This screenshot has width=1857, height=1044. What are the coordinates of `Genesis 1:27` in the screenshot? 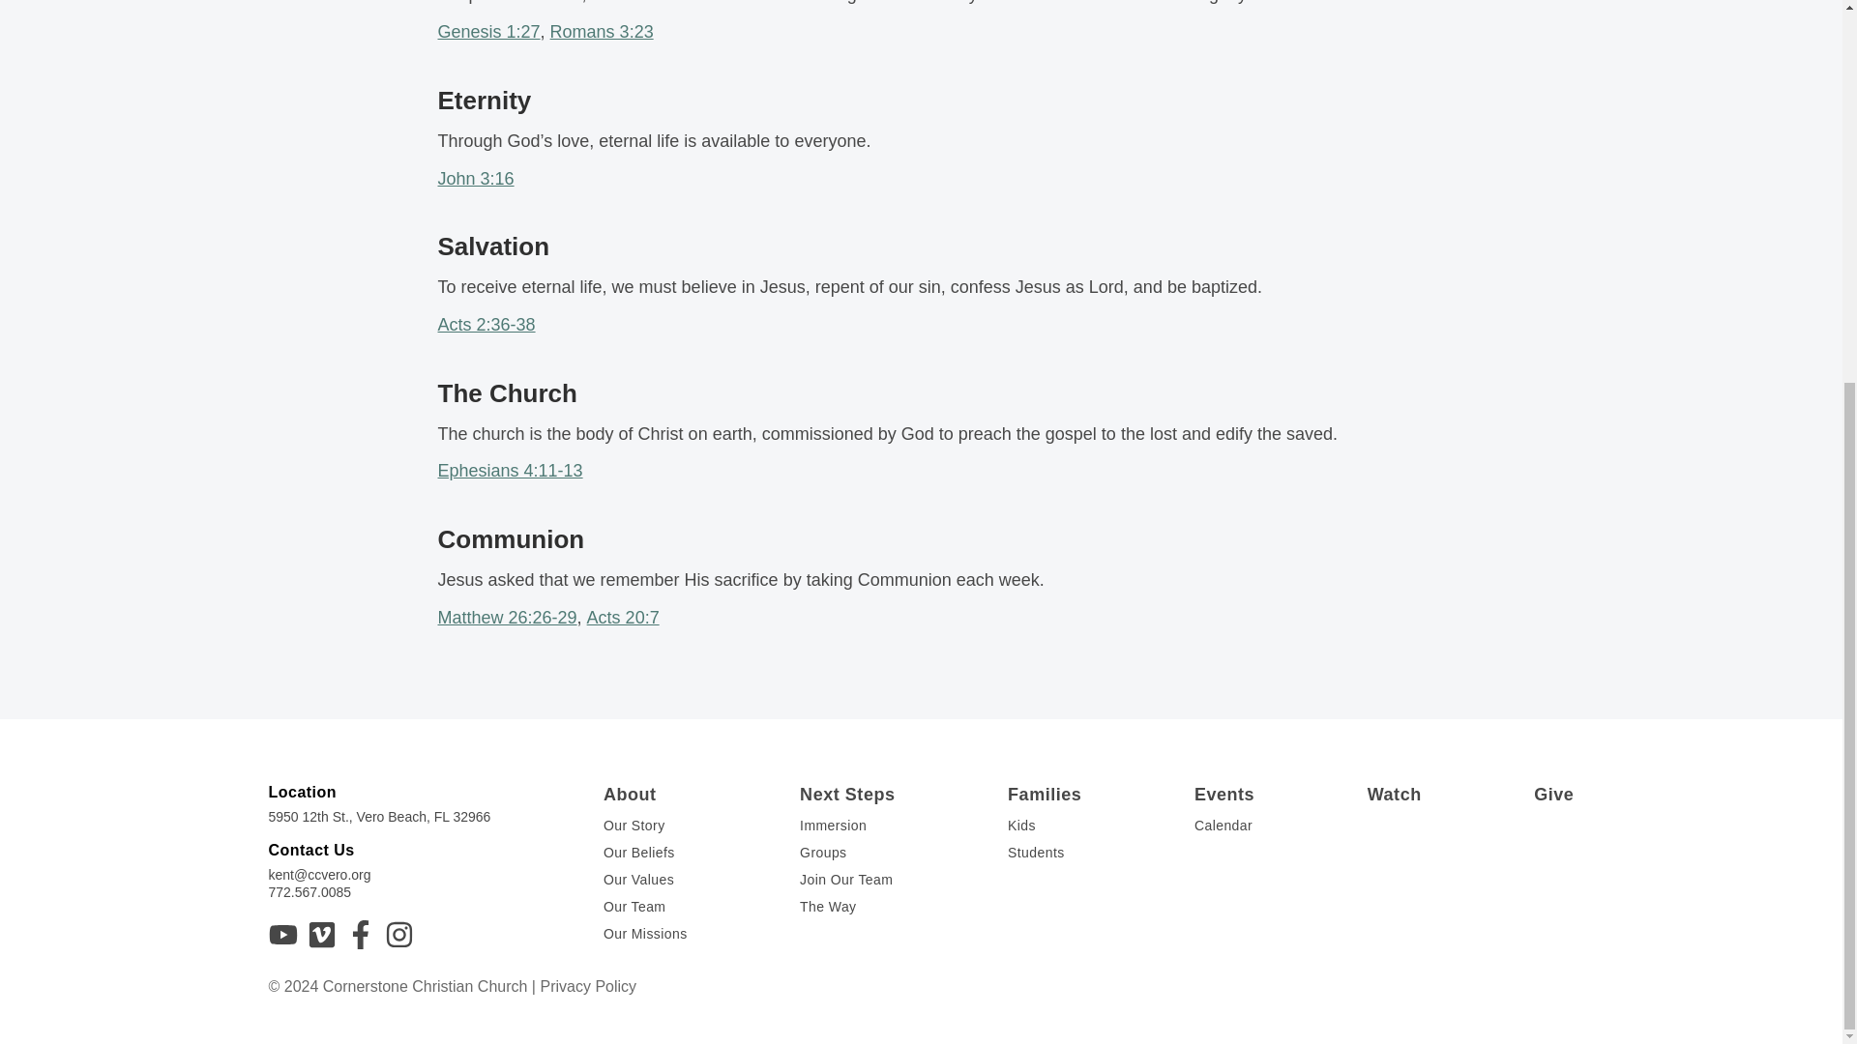 It's located at (487, 31).